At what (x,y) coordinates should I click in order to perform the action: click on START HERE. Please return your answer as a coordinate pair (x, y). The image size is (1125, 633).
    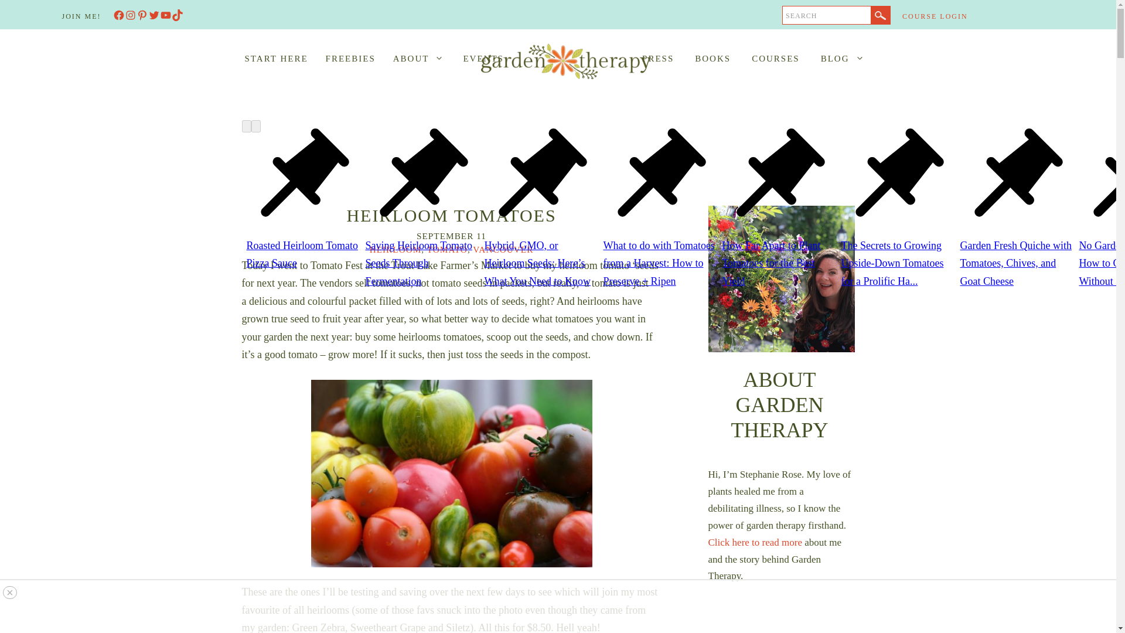
    Looking at the image, I should click on (275, 59).